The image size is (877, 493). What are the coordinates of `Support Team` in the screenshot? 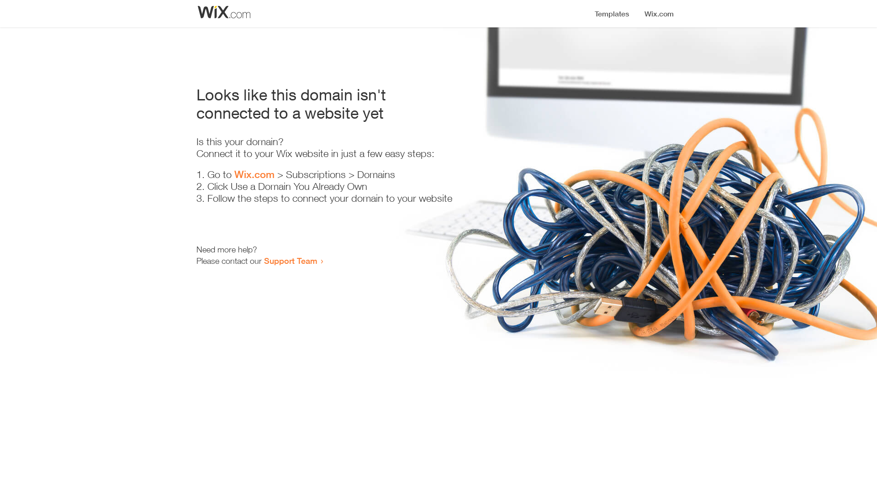 It's located at (291, 261).